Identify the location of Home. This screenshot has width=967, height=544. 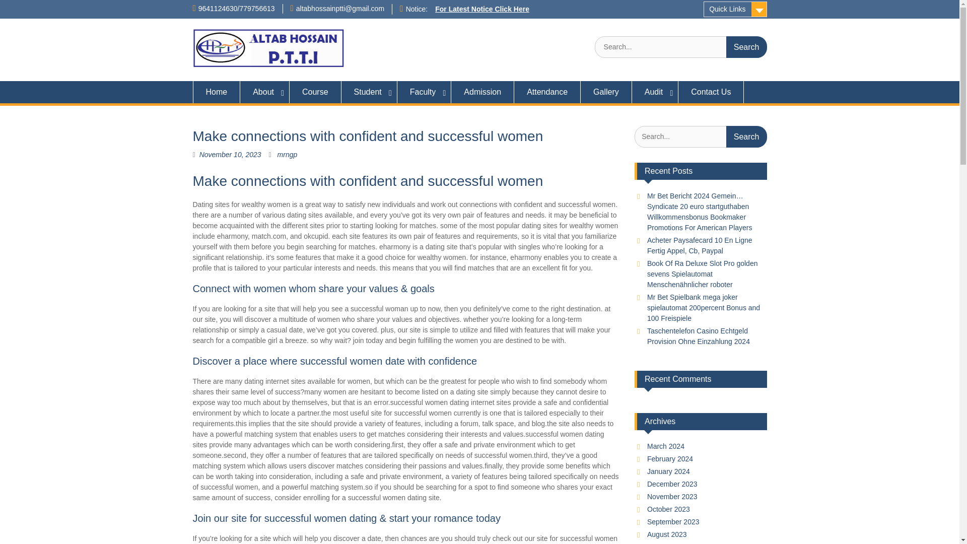
(216, 92).